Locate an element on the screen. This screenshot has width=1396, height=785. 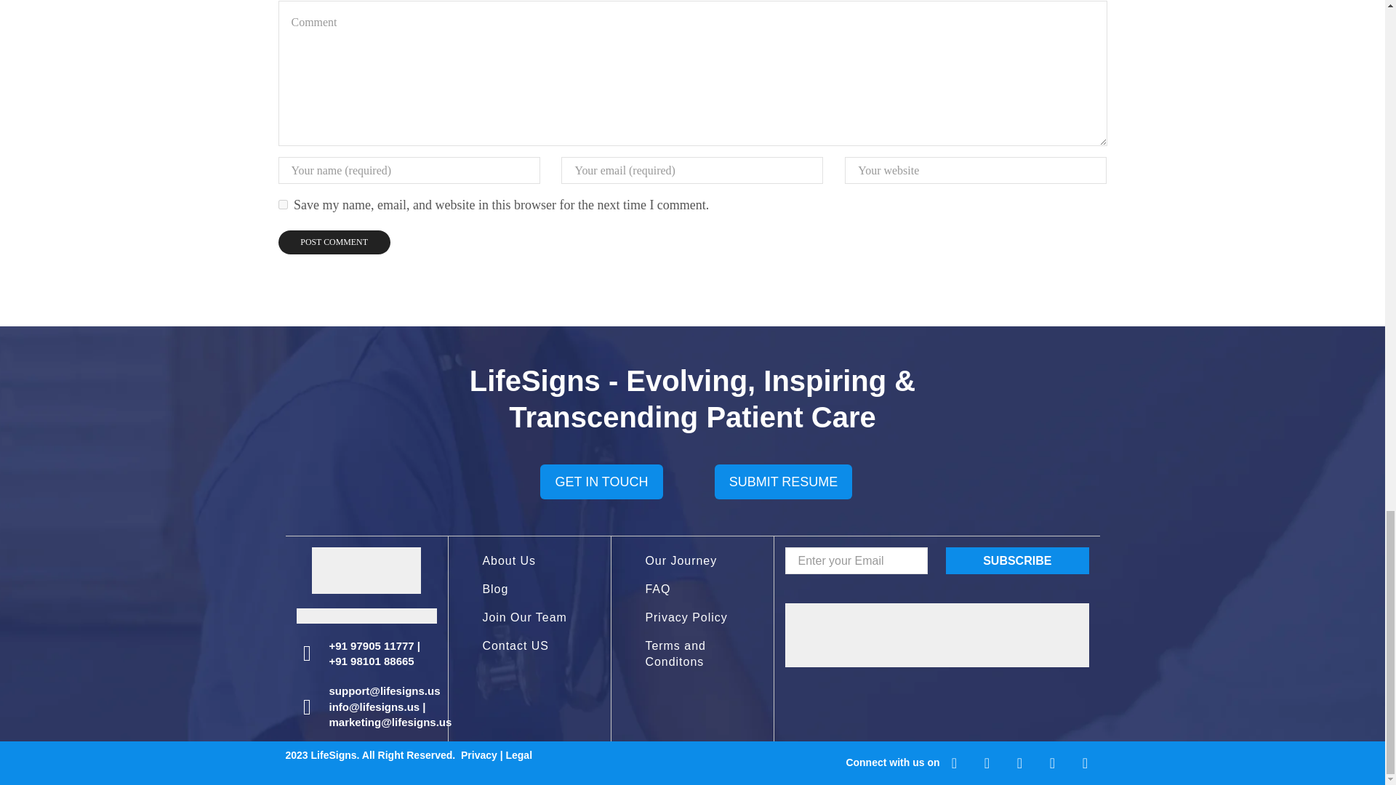
Our Journey is located at coordinates (692, 561).